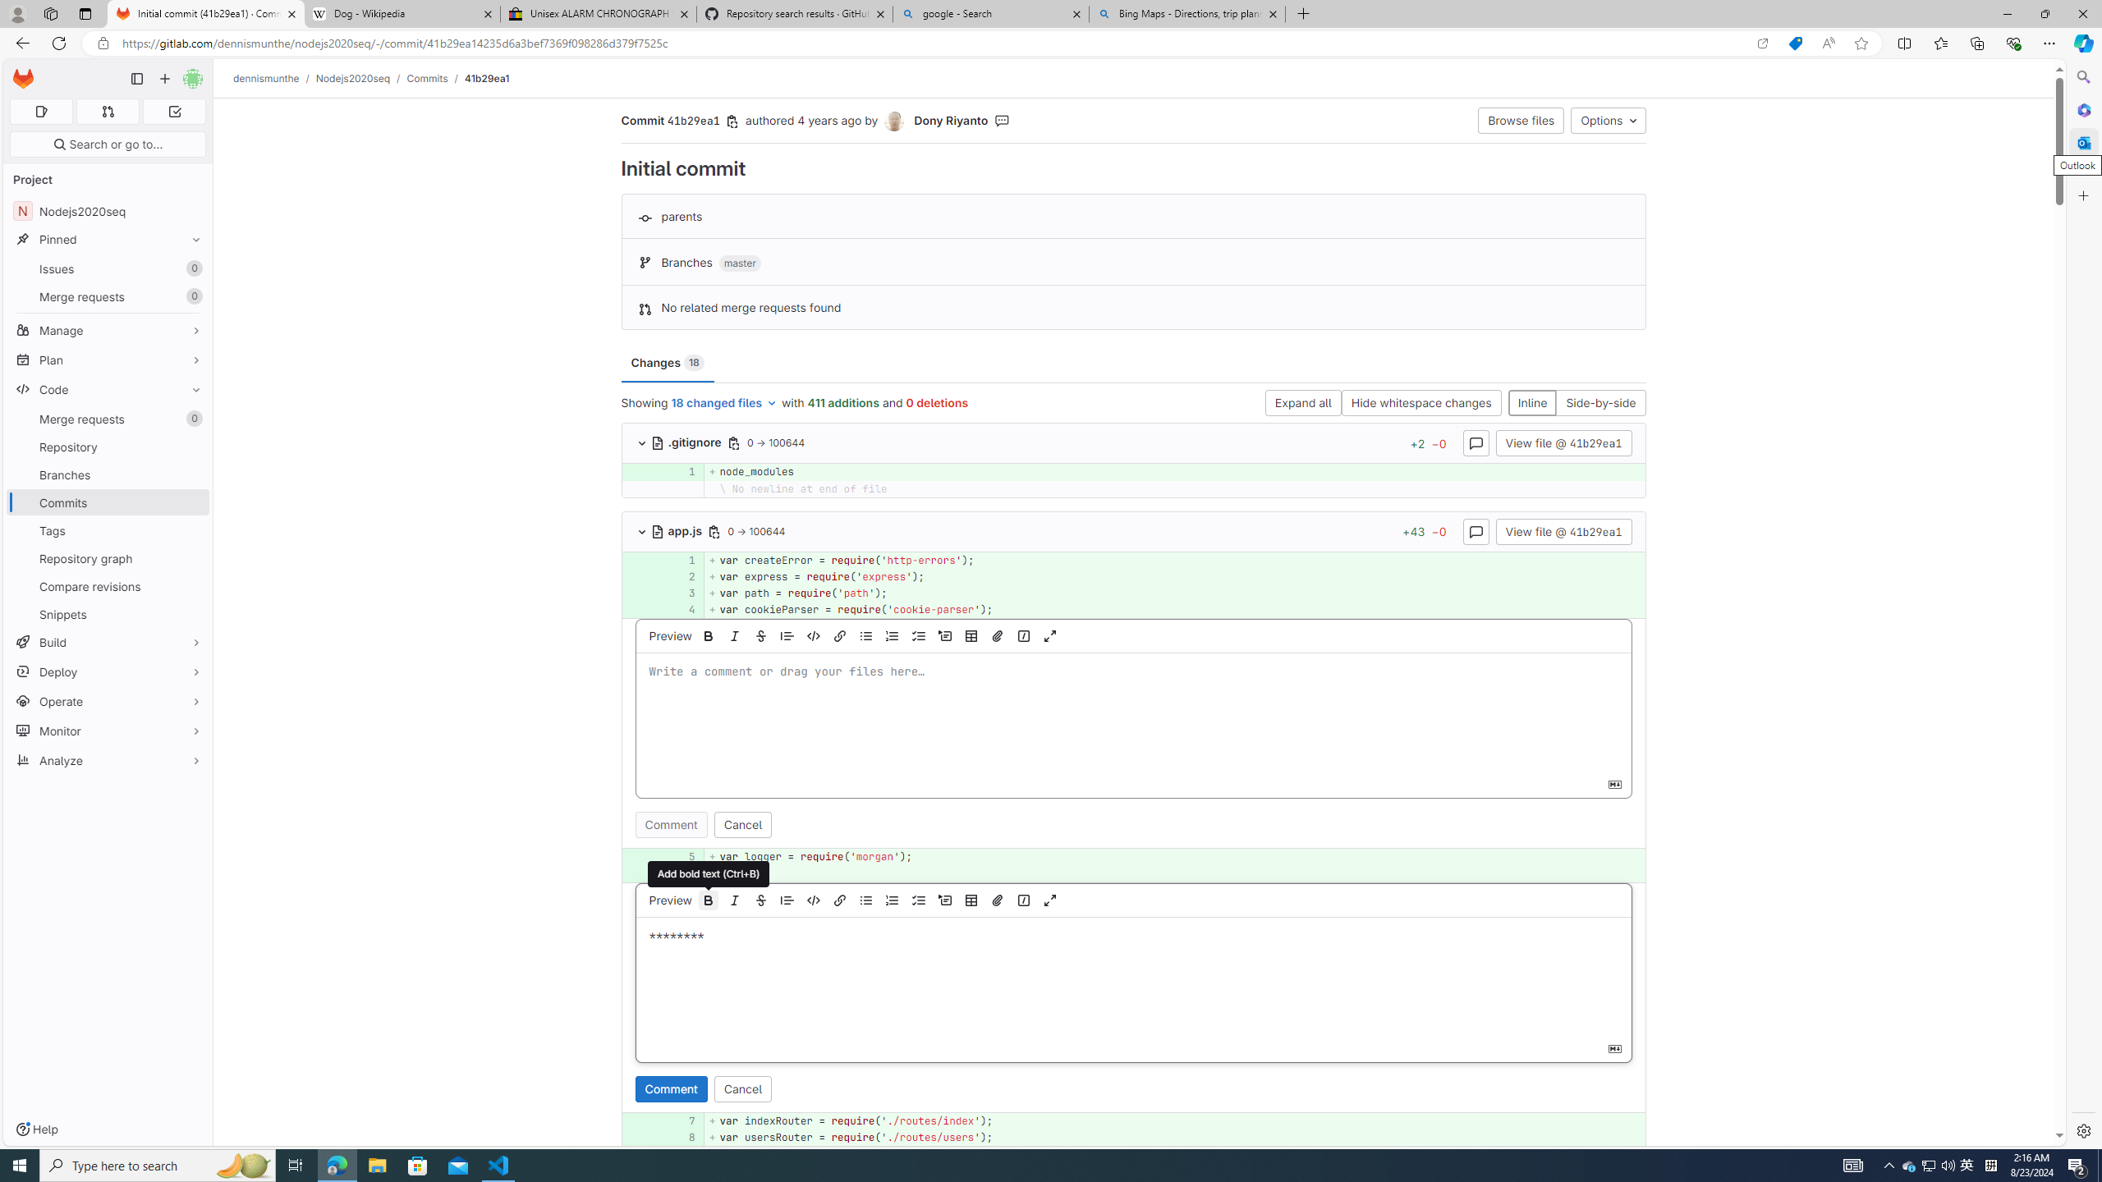  Describe the element at coordinates (683, 560) in the screenshot. I see `1` at that location.